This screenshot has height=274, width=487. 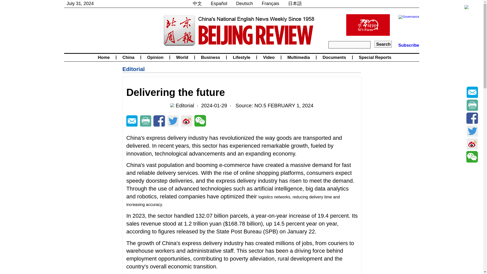 I want to click on Search, so click(x=383, y=44).